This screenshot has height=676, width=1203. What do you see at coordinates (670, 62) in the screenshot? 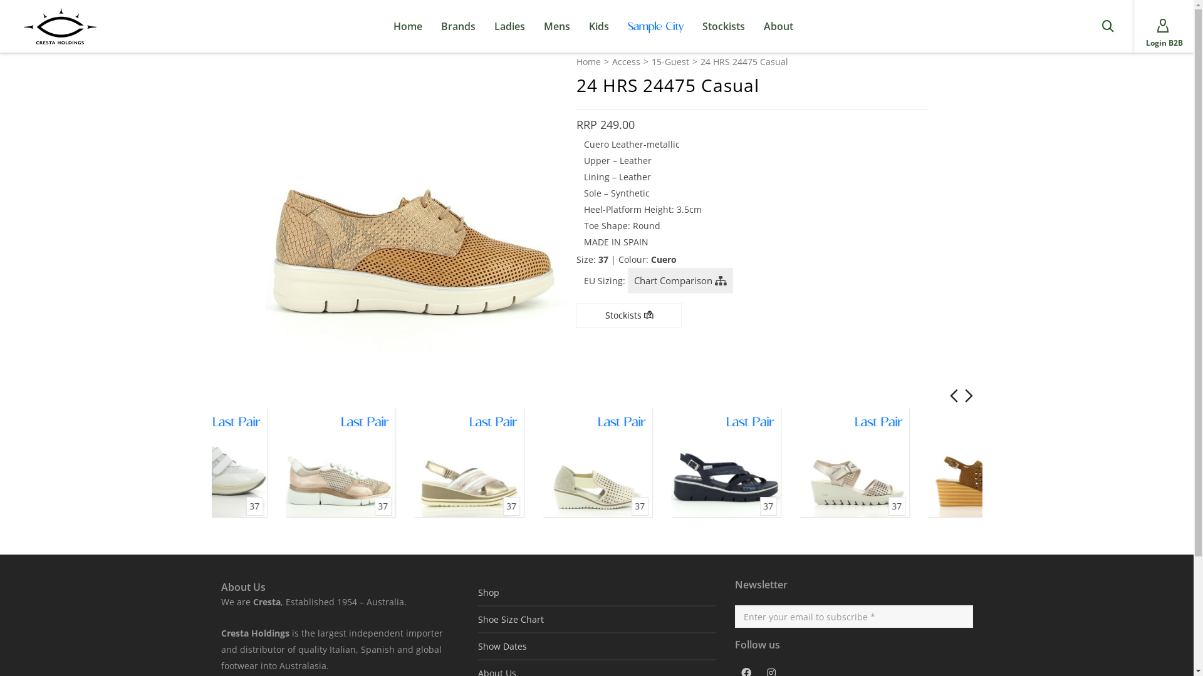
I see `15-Guest` at bounding box center [670, 62].